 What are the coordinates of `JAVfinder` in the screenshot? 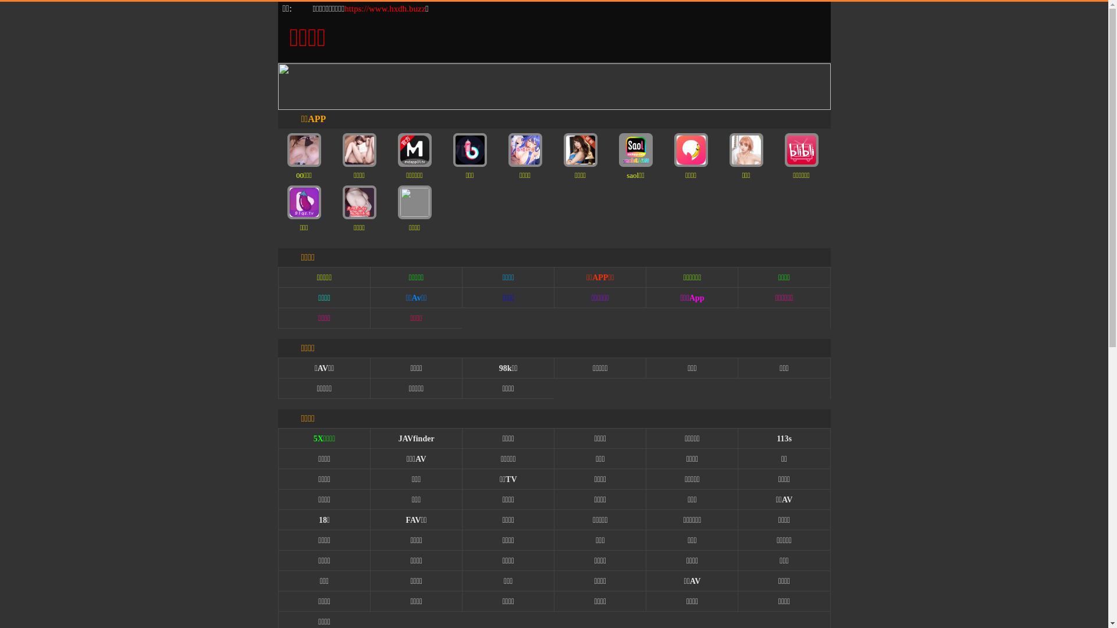 It's located at (417, 438).